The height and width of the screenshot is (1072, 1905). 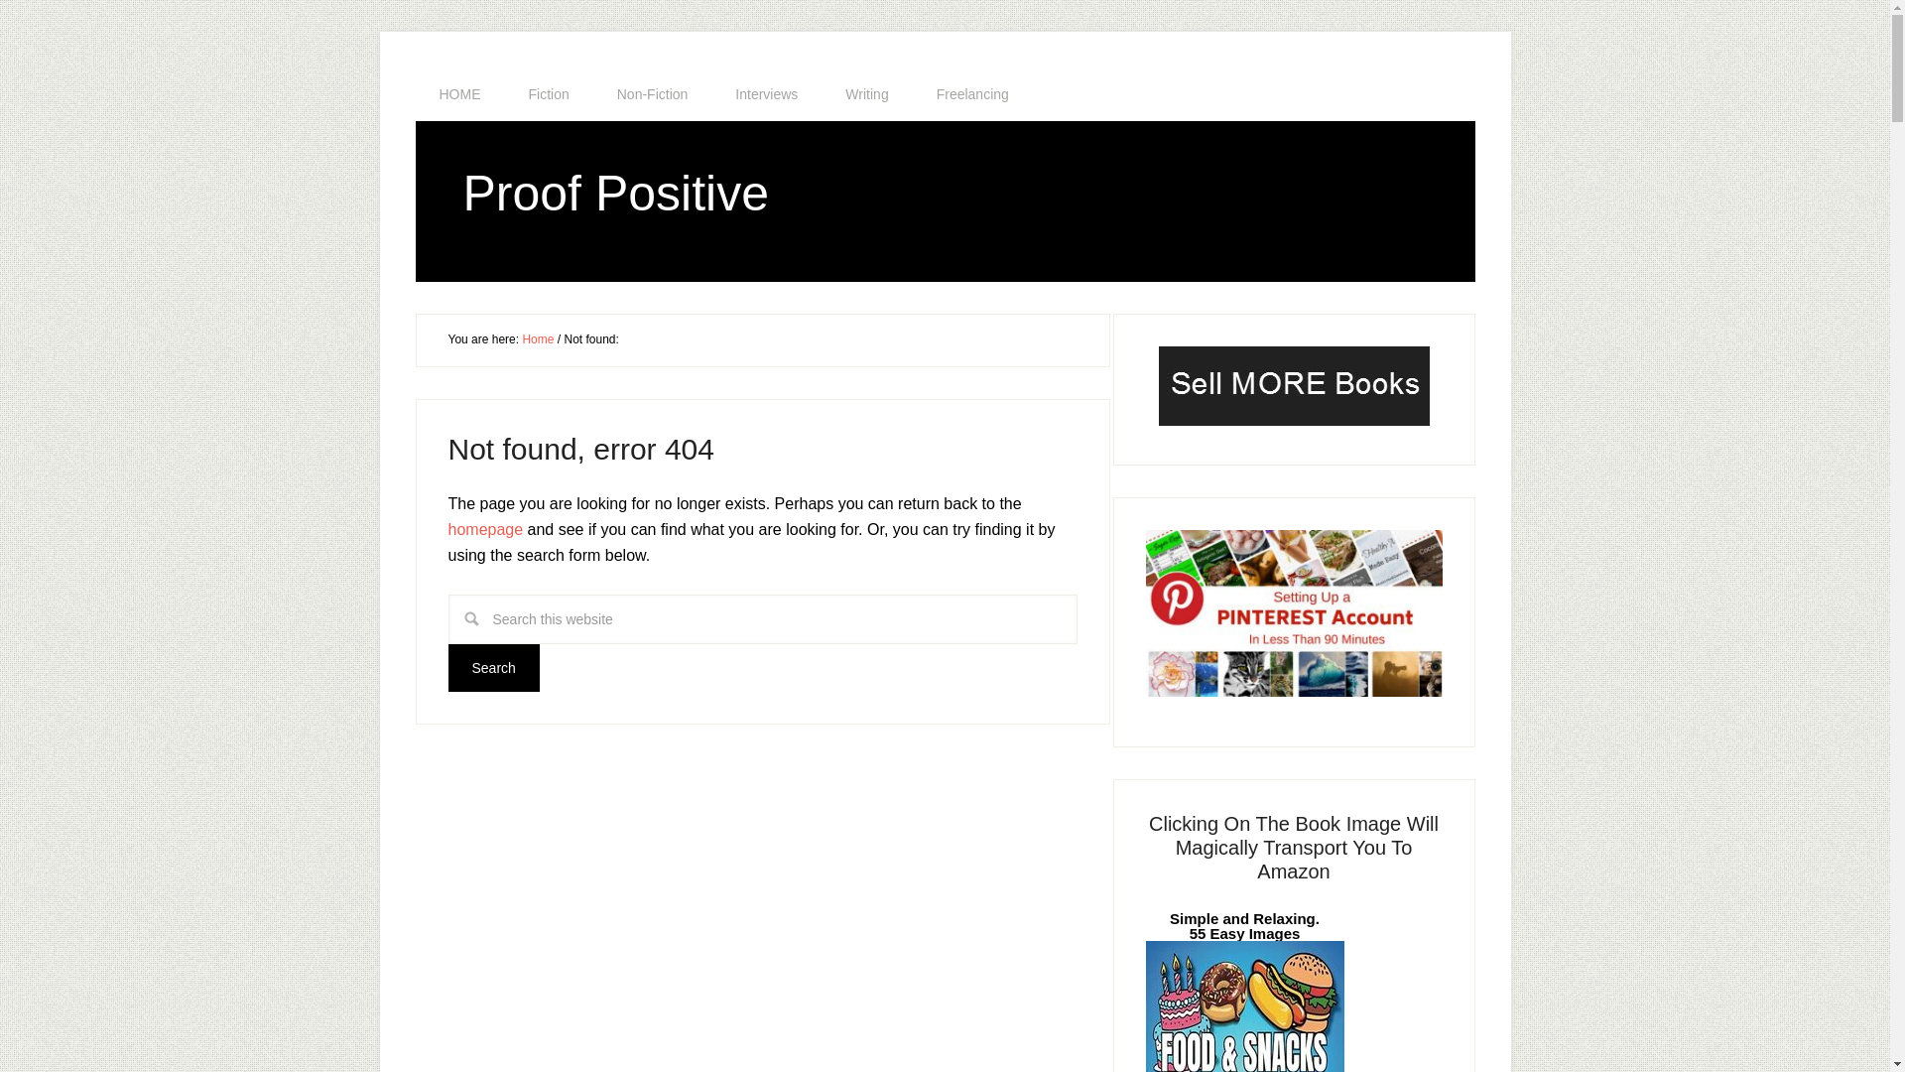 What do you see at coordinates (653, 94) in the screenshot?
I see `Non-Fiction` at bounding box center [653, 94].